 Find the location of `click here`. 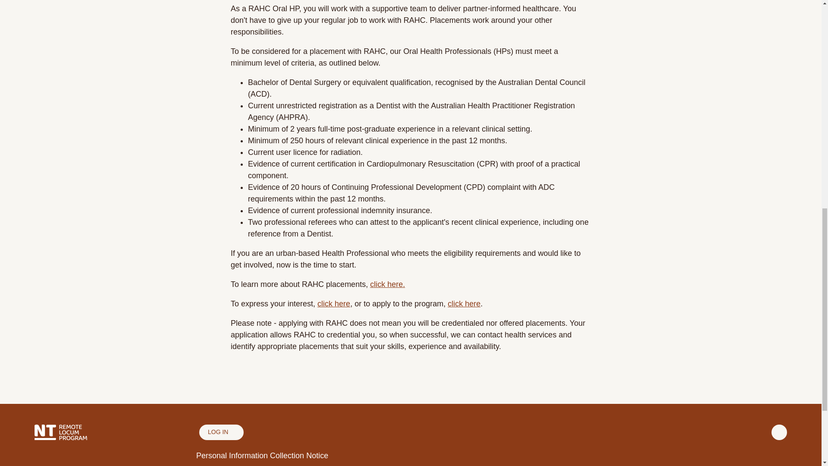

click here is located at coordinates (334, 304).